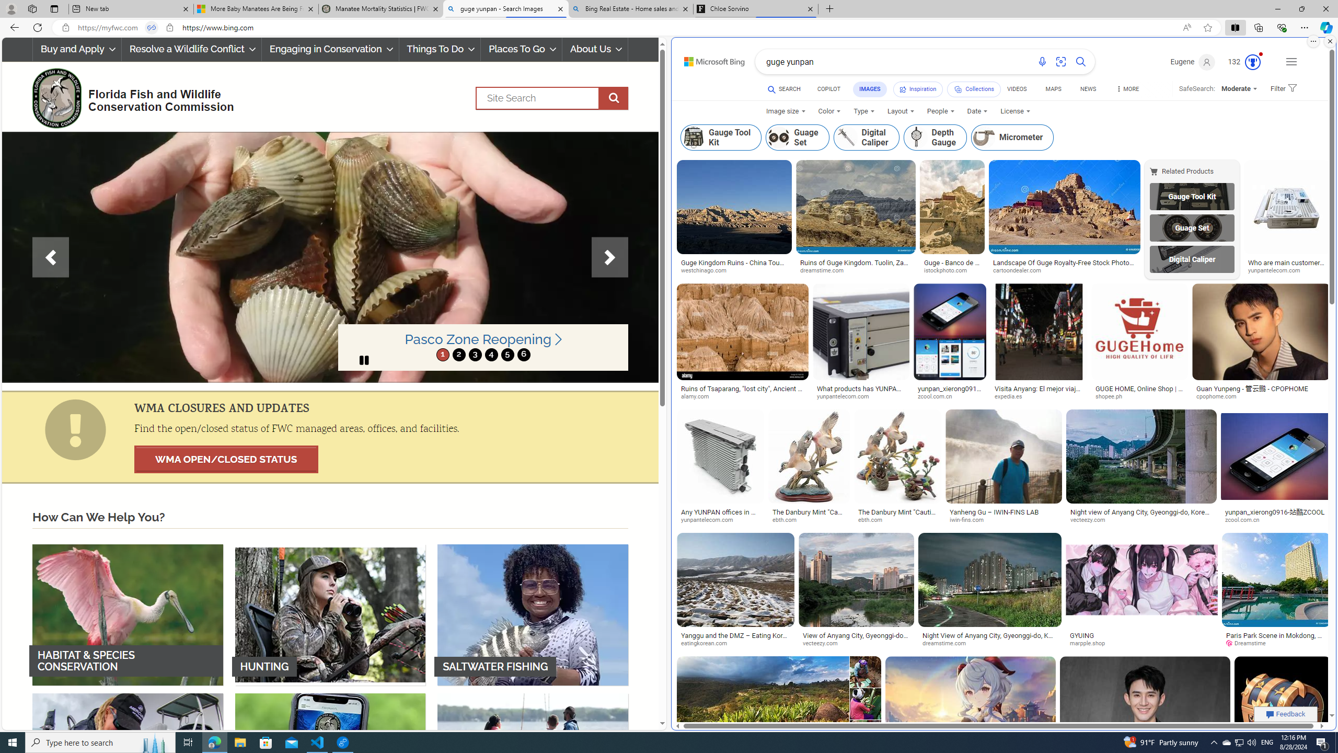 The width and height of the screenshot is (1338, 753). What do you see at coordinates (864, 111) in the screenshot?
I see `Type` at bounding box center [864, 111].